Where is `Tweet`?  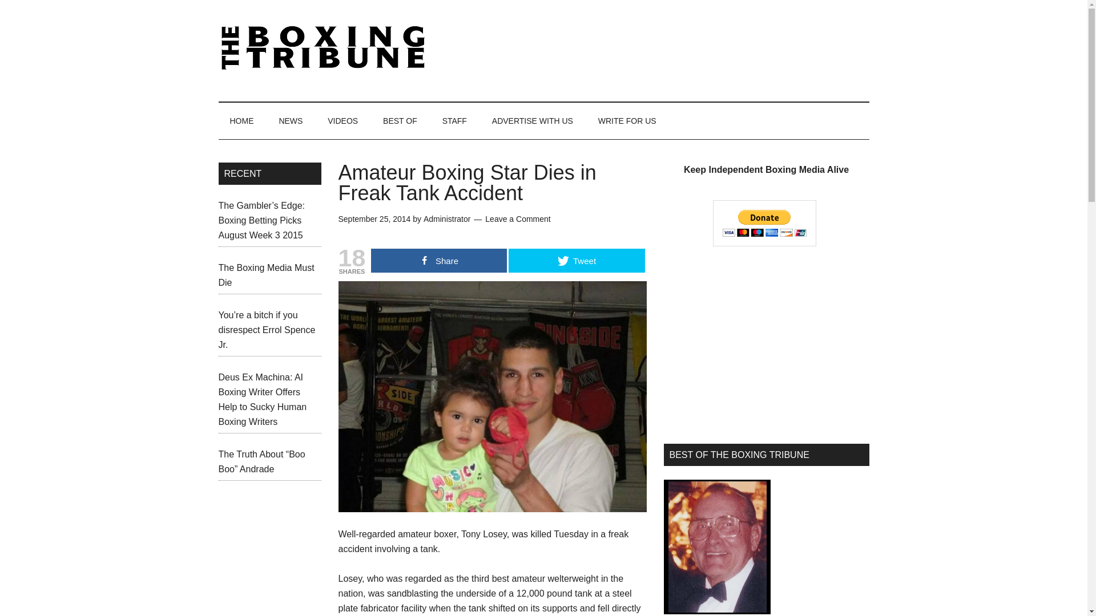
Tweet is located at coordinates (576, 261).